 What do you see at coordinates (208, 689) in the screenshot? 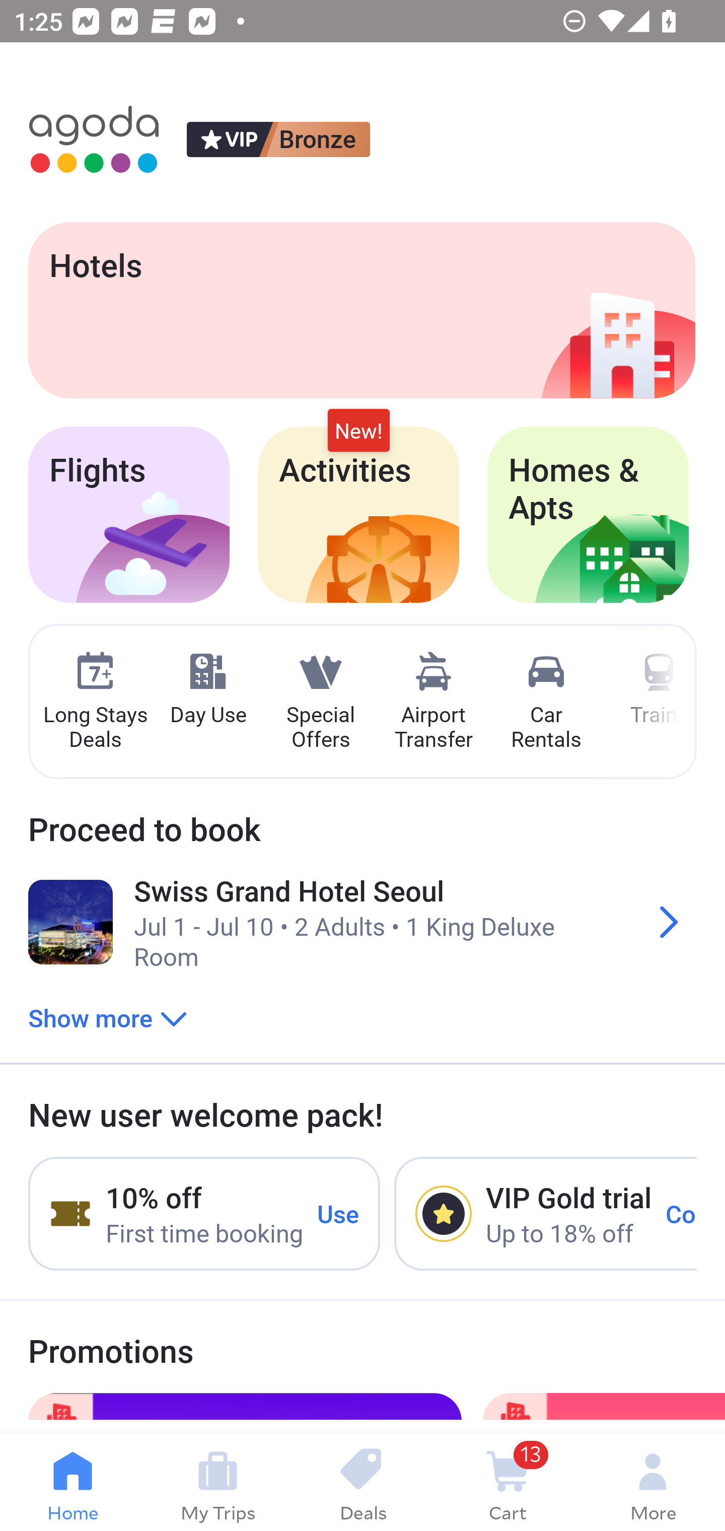
I see `Day Use` at bounding box center [208, 689].